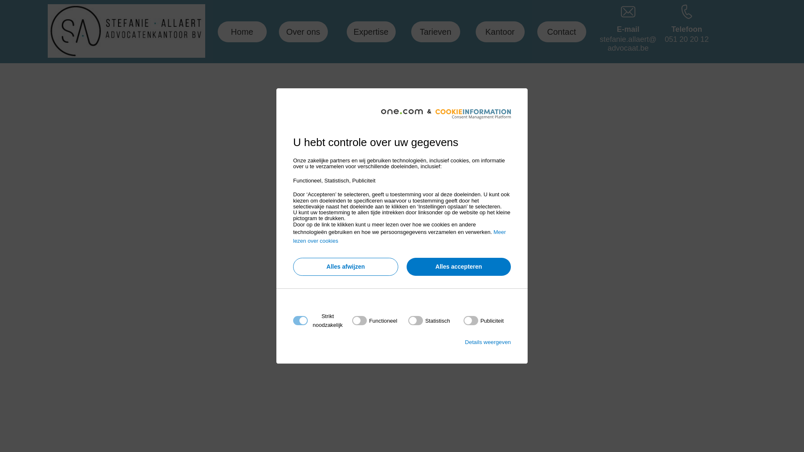  Describe the element at coordinates (484, 321) in the screenshot. I see `on` at that location.